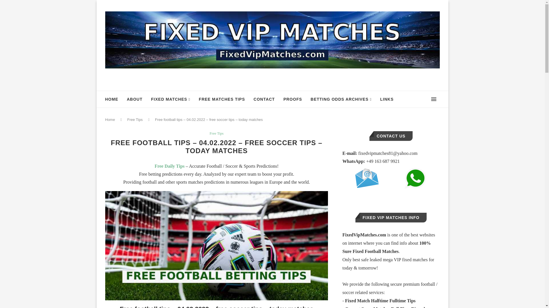 The width and height of the screenshot is (549, 308). What do you see at coordinates (222, 99) in the screenshot?
I see `FREE MATCHES TIPS` at bounding box center [222, 99].